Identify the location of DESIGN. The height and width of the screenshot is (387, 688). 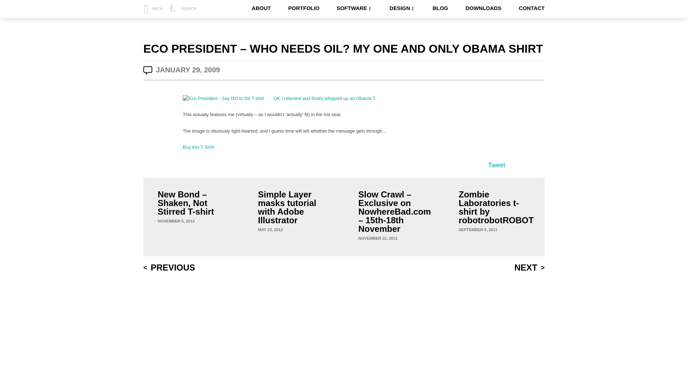
(401, 8).